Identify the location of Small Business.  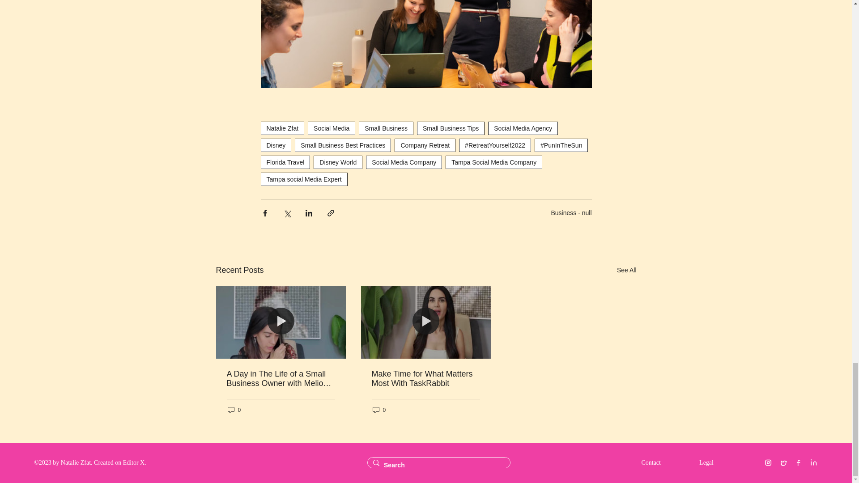
(386, 128).